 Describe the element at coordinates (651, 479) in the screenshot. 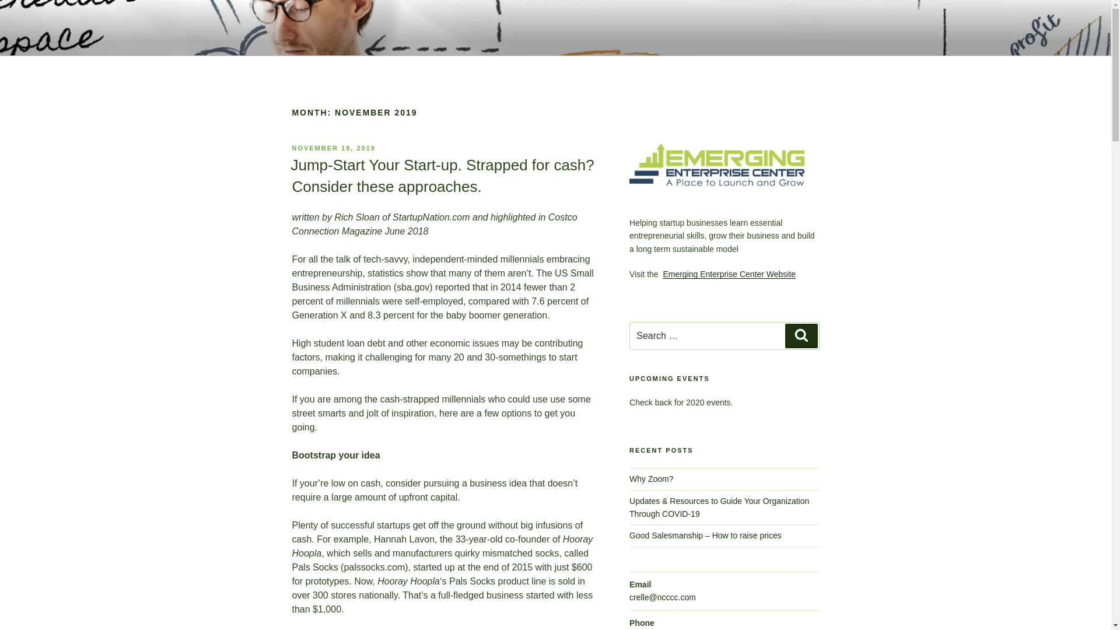

I see `Why Zoom?` at that location.